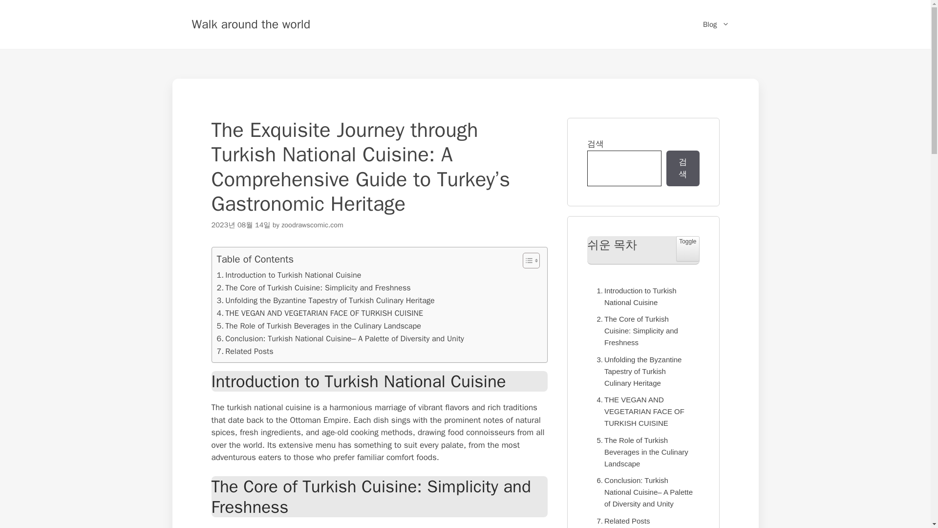 Image resolution: width=938 pixels, height=528 pixels. Describe the element at coordinates (643, 330) in the screenshot. I see `The Core of Turkish Cuisine: Simplicity and Freshness` at that location.